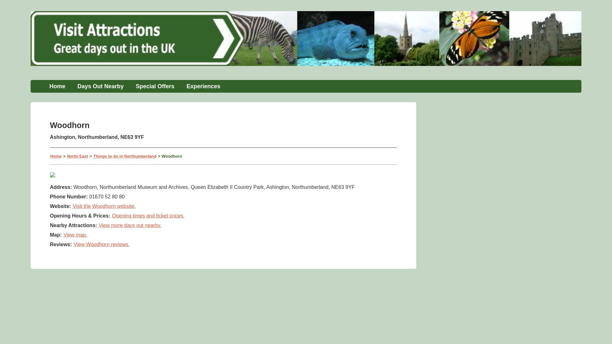 This screenshot has height=344, width=612. What do you see at coordinates (104, 206) in the screenshot?
I see `Visit the Woodhorn website.` at bounding box center [104, 206].